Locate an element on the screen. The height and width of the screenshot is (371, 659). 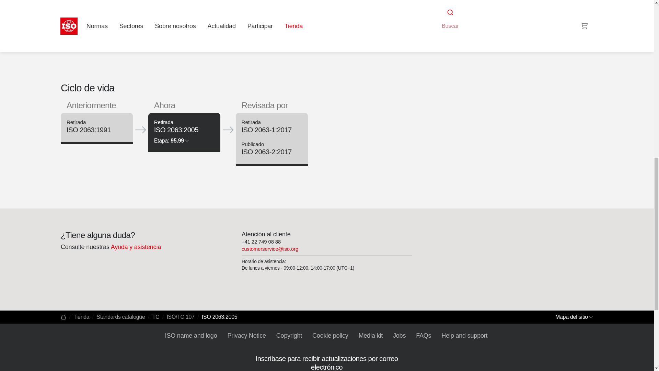
25.220.40 is located at coordinates (481, 4).